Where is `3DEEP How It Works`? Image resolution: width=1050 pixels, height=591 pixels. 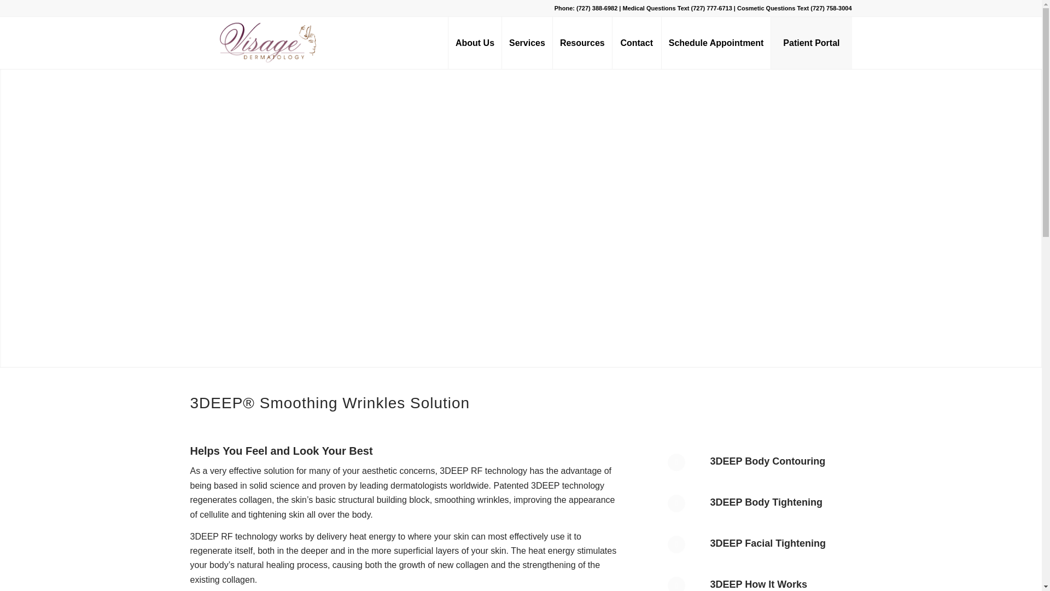
3DEEP How It Works is located at coordinates (759, 584).